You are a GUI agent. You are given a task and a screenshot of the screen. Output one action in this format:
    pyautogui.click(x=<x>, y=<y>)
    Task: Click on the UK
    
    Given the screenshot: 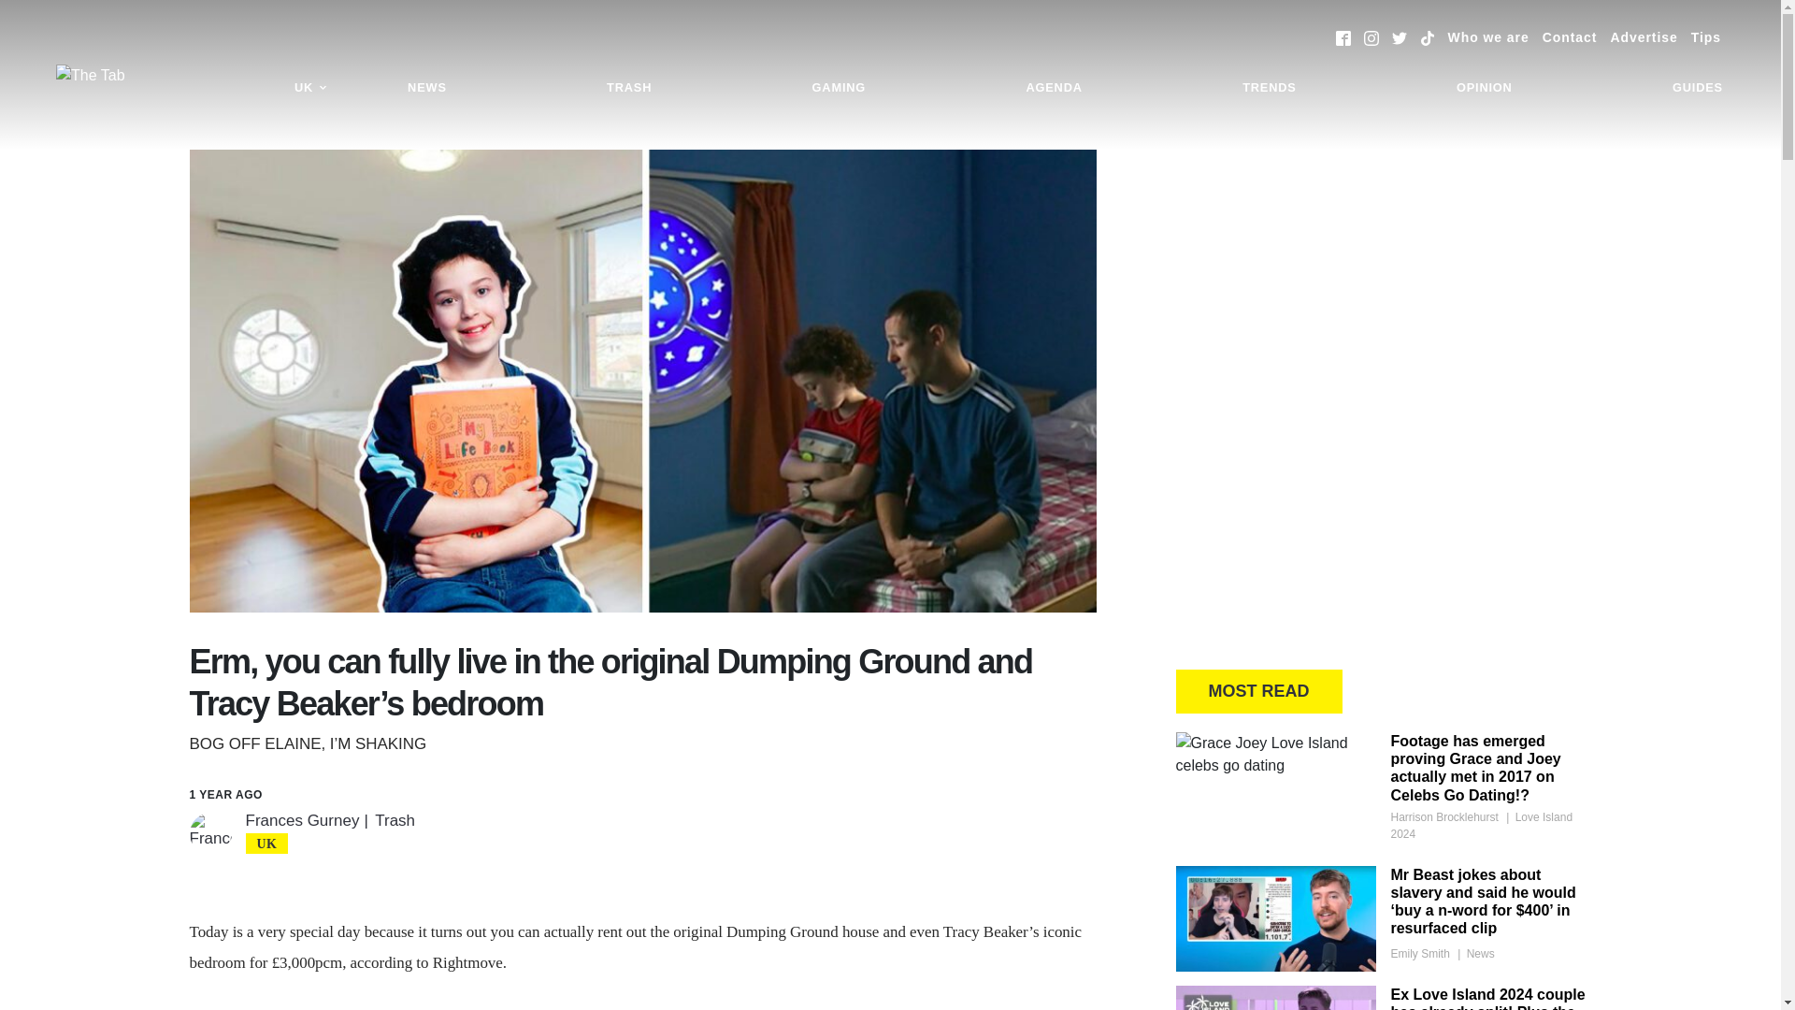 What is the action you would take?
    pyautogui.click(x=310, y=88)
    